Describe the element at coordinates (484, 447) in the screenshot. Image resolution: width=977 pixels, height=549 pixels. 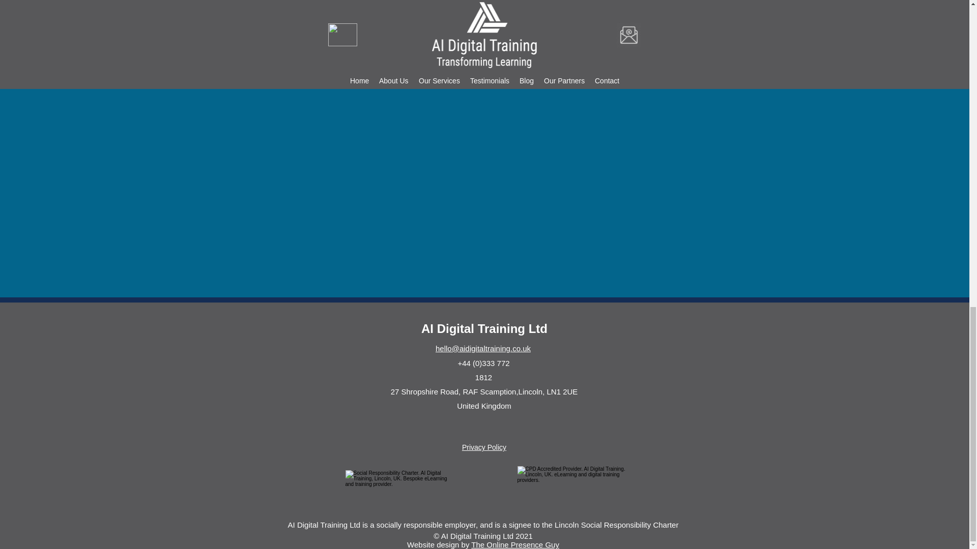
I see `Privacy Policy` at that location.